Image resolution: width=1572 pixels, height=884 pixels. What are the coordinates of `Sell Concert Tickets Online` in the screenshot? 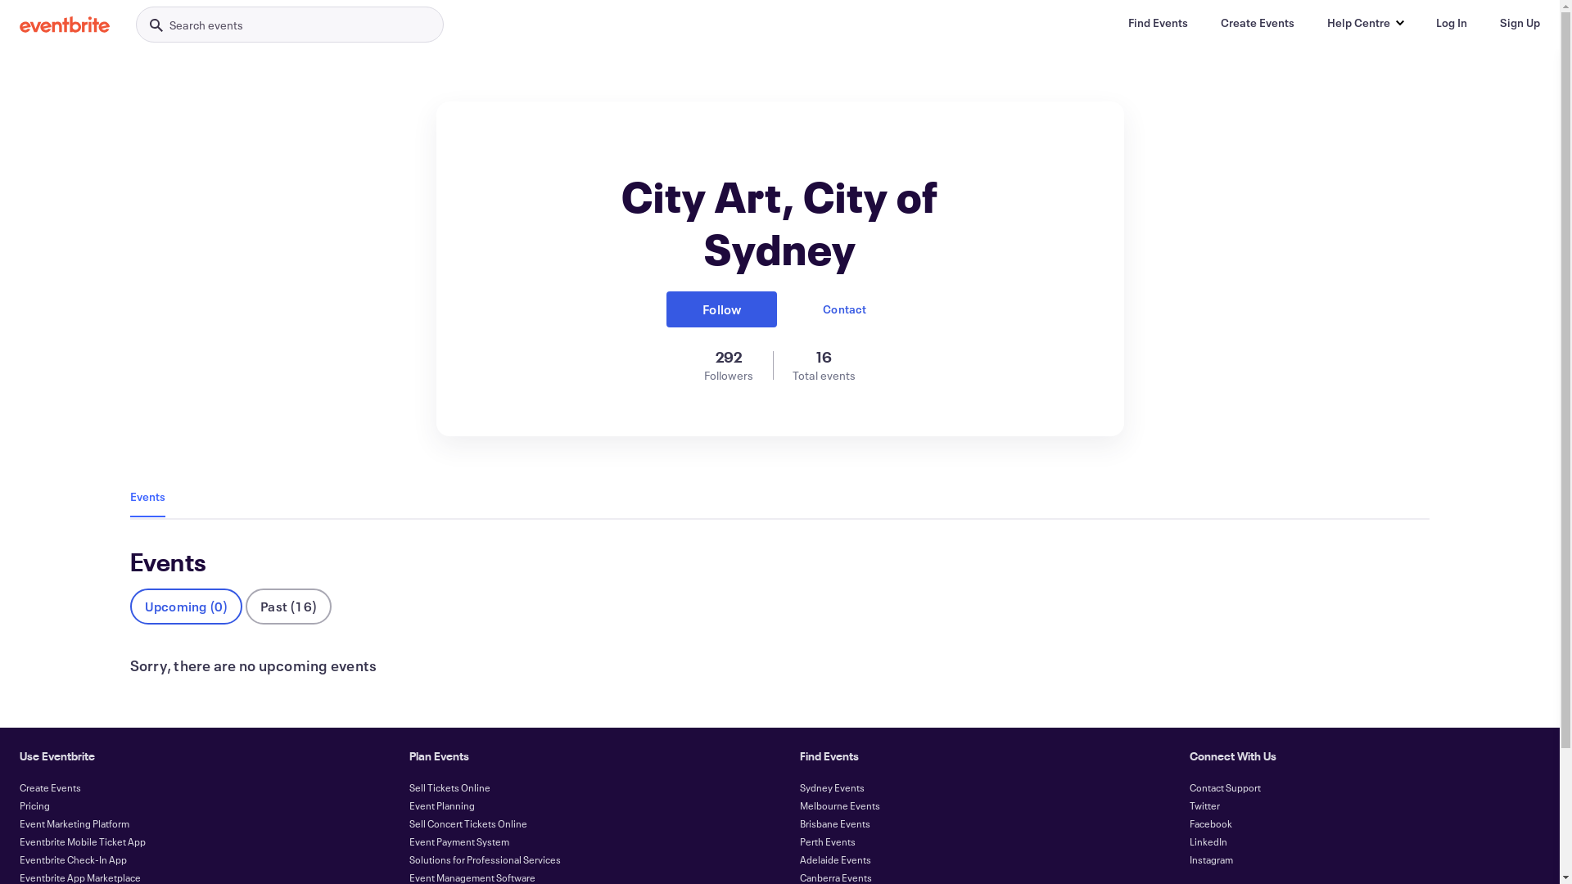 It's located at (468, 823).